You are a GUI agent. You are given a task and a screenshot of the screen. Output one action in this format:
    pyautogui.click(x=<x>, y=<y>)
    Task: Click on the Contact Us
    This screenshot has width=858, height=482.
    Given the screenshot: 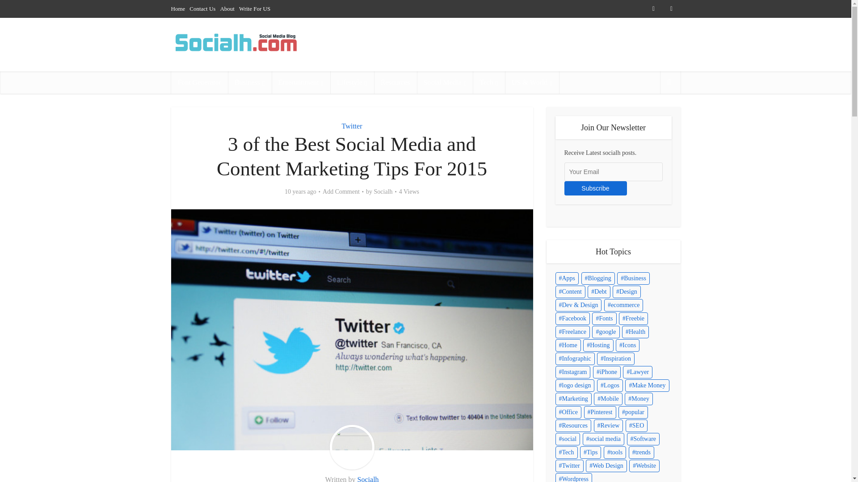 What is the action you would take?
    pyautogui.click(x=202, y=8)
    